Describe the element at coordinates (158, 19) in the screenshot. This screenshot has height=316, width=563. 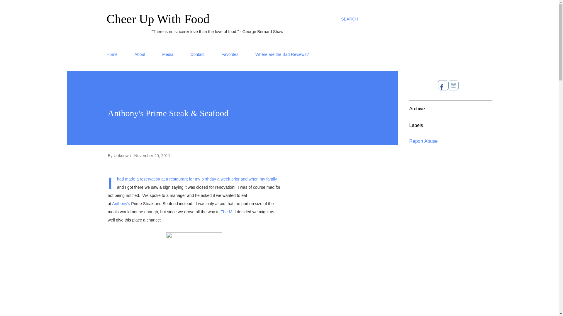
I see `Cheer Up With Food` at that location.